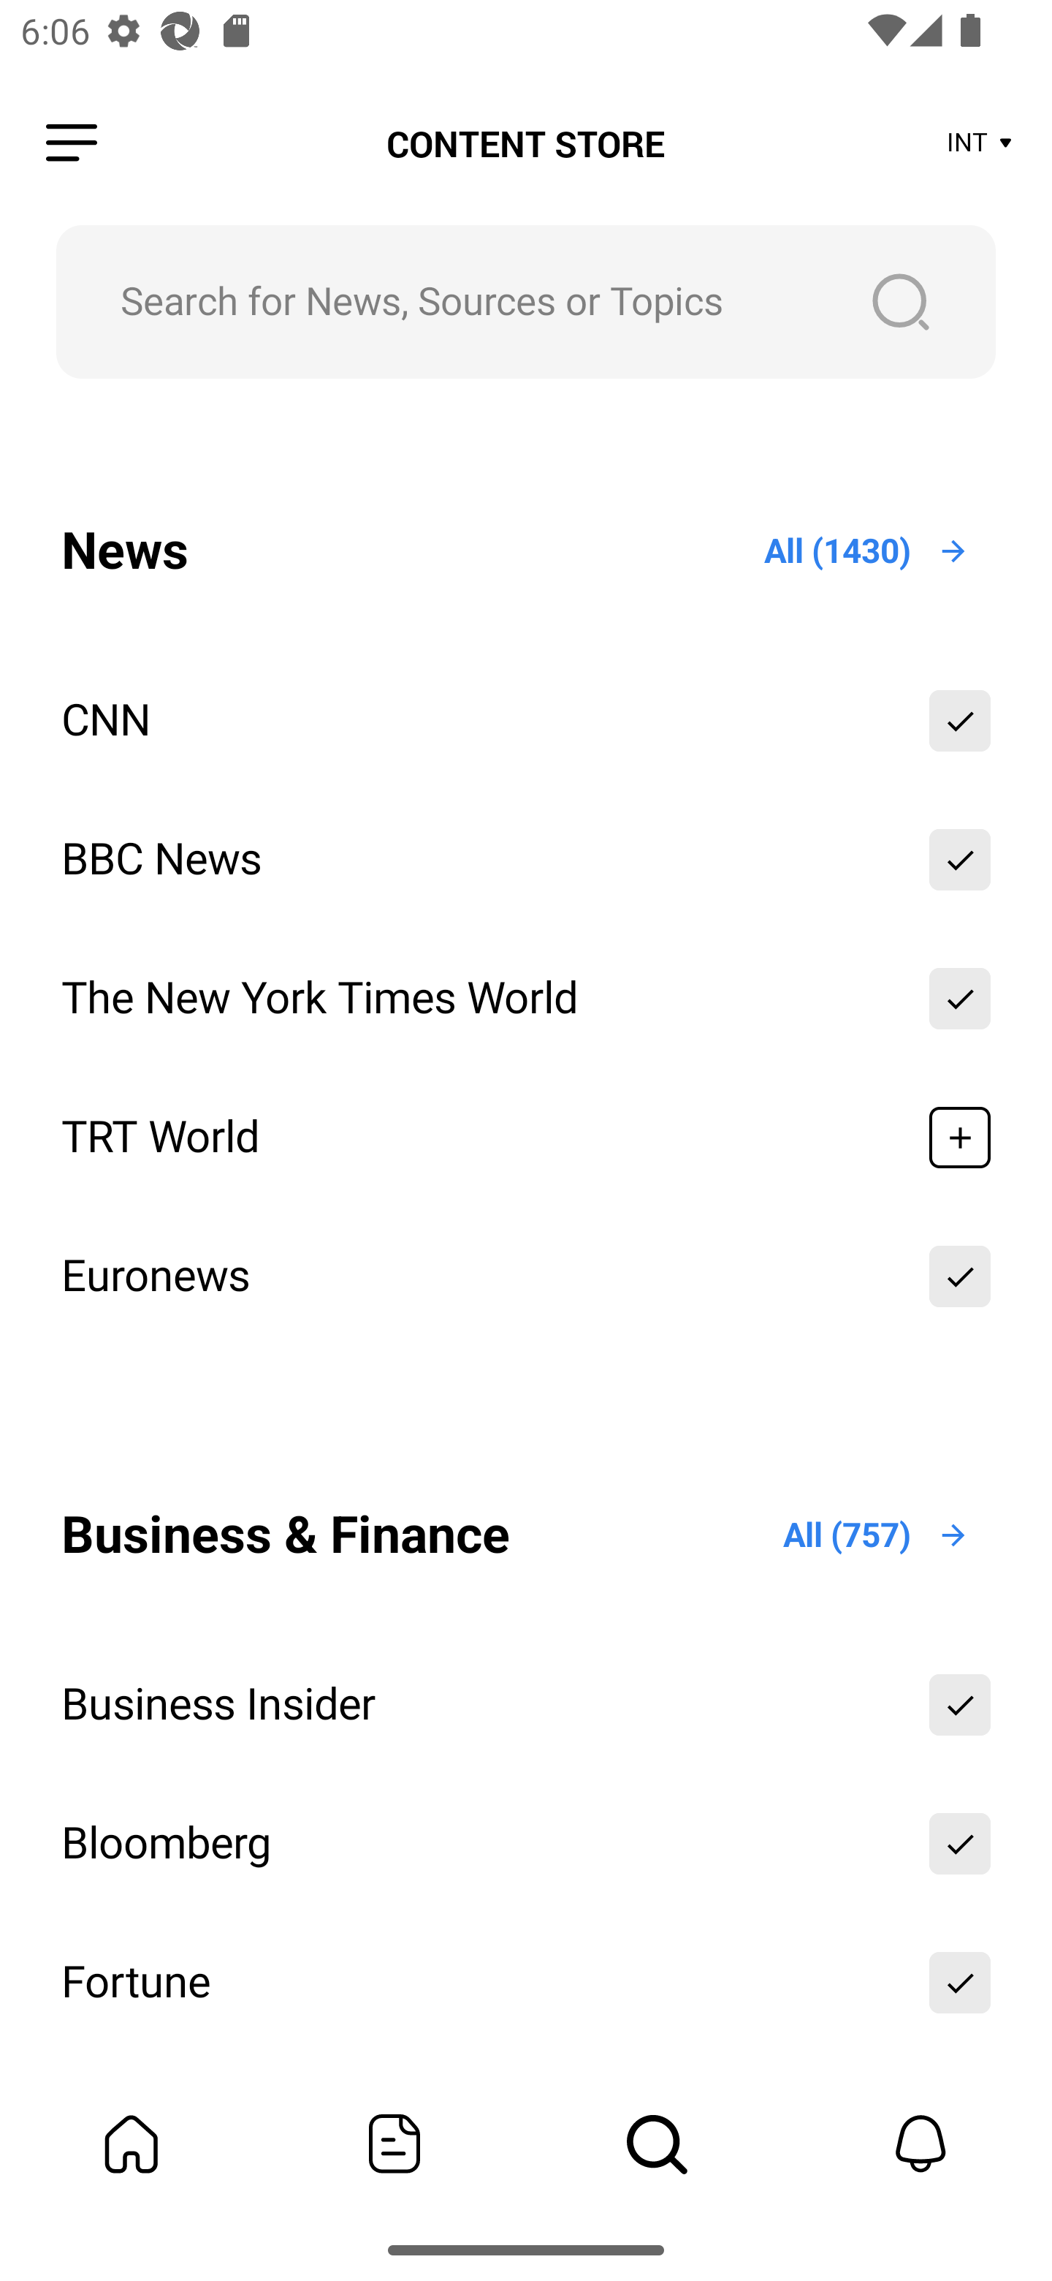  Describe the element at coordinates (394, 2144) in the screenshot. I see `Featured` at that location.